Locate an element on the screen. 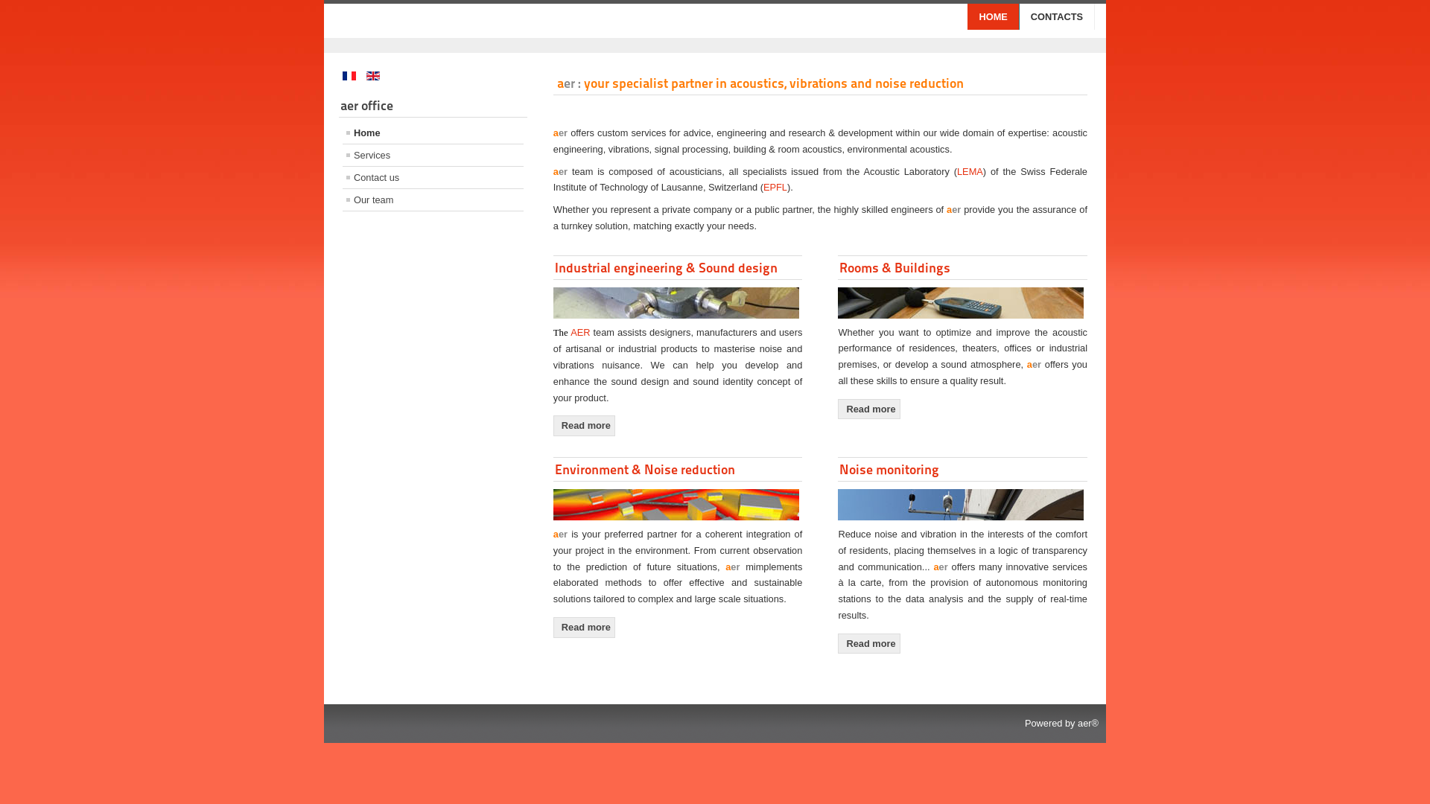 This screenshot has height=804, width=1430. Our team is located at coordinates (433, 200).